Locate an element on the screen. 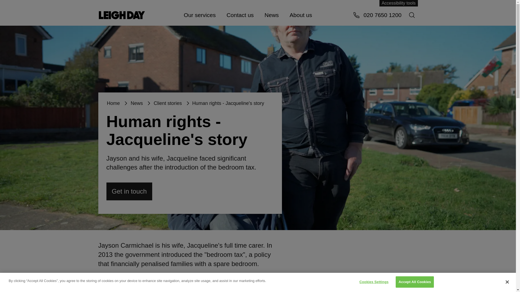 The image size is (520, 292). Our services is located at coordinates (200, 15).